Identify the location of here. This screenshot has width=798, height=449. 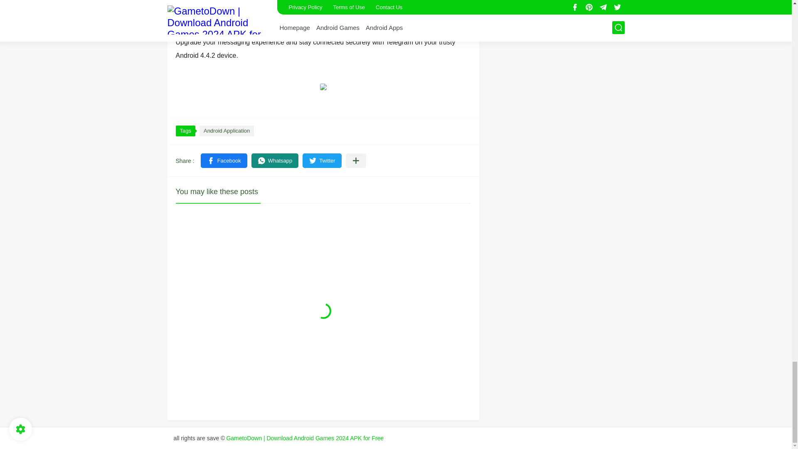
(333, 28).